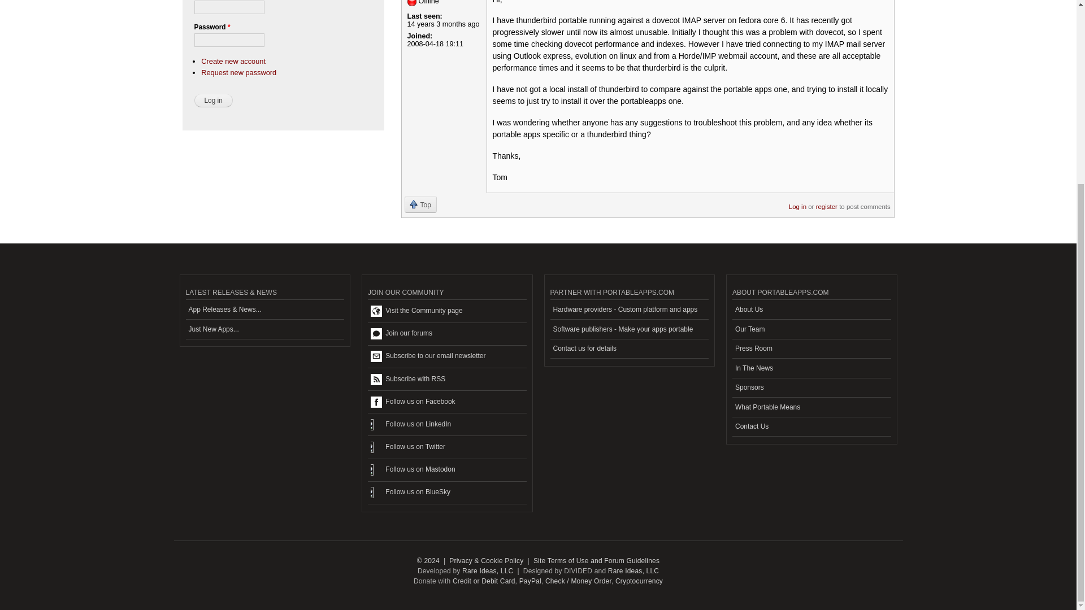  Describe the element at coordinates (264, 329) in the screenshot. I see `Just New Apps...` at that location.